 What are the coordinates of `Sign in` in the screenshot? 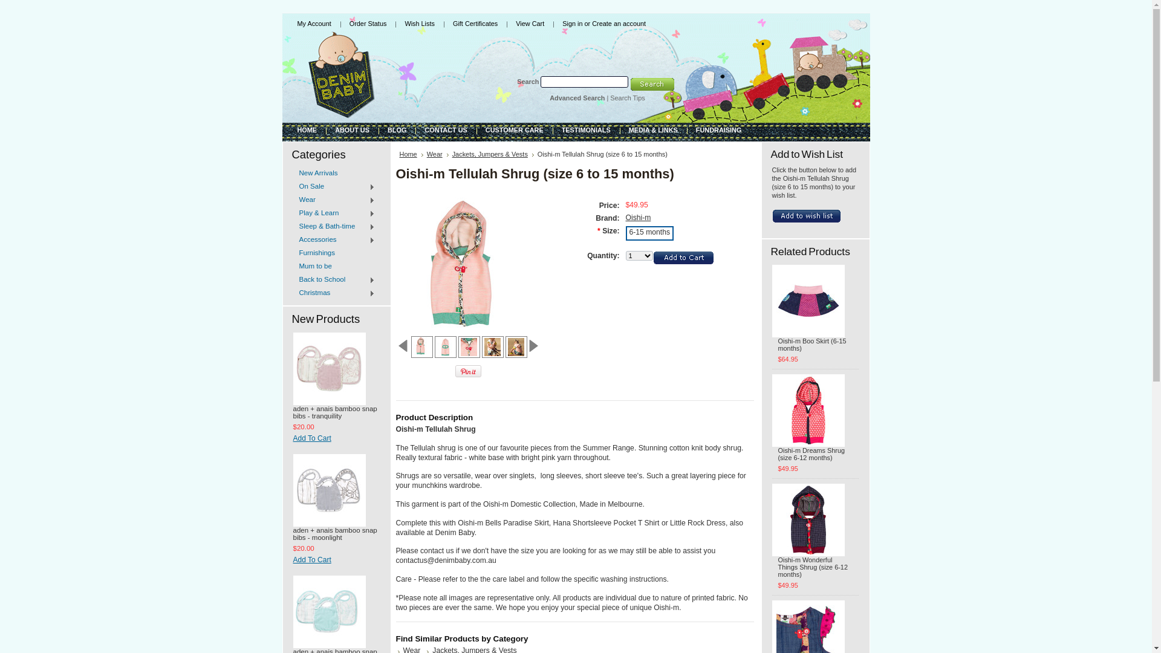 It's located at (572, 24).